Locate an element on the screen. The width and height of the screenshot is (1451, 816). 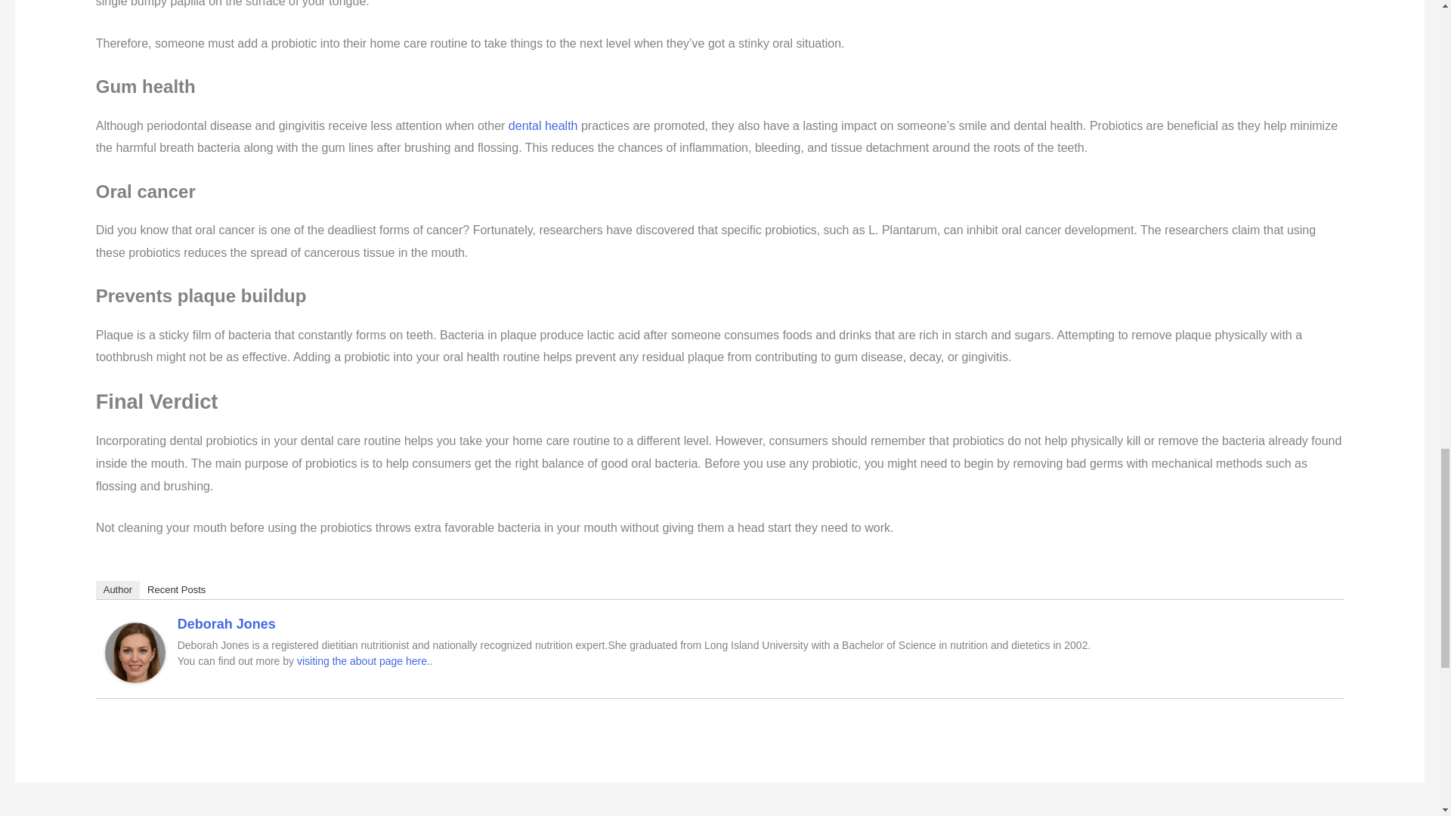
visiting the about page here. is located at coordinates (363, 661).